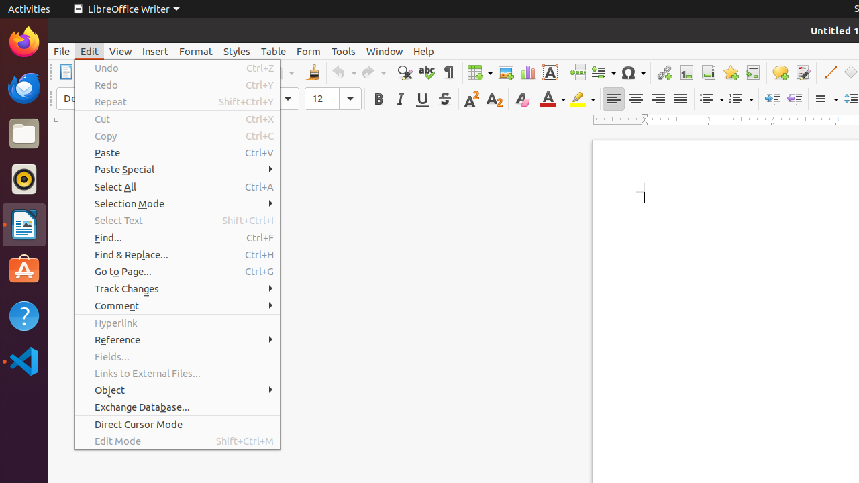  I want to click on Table, so click(480, 72).